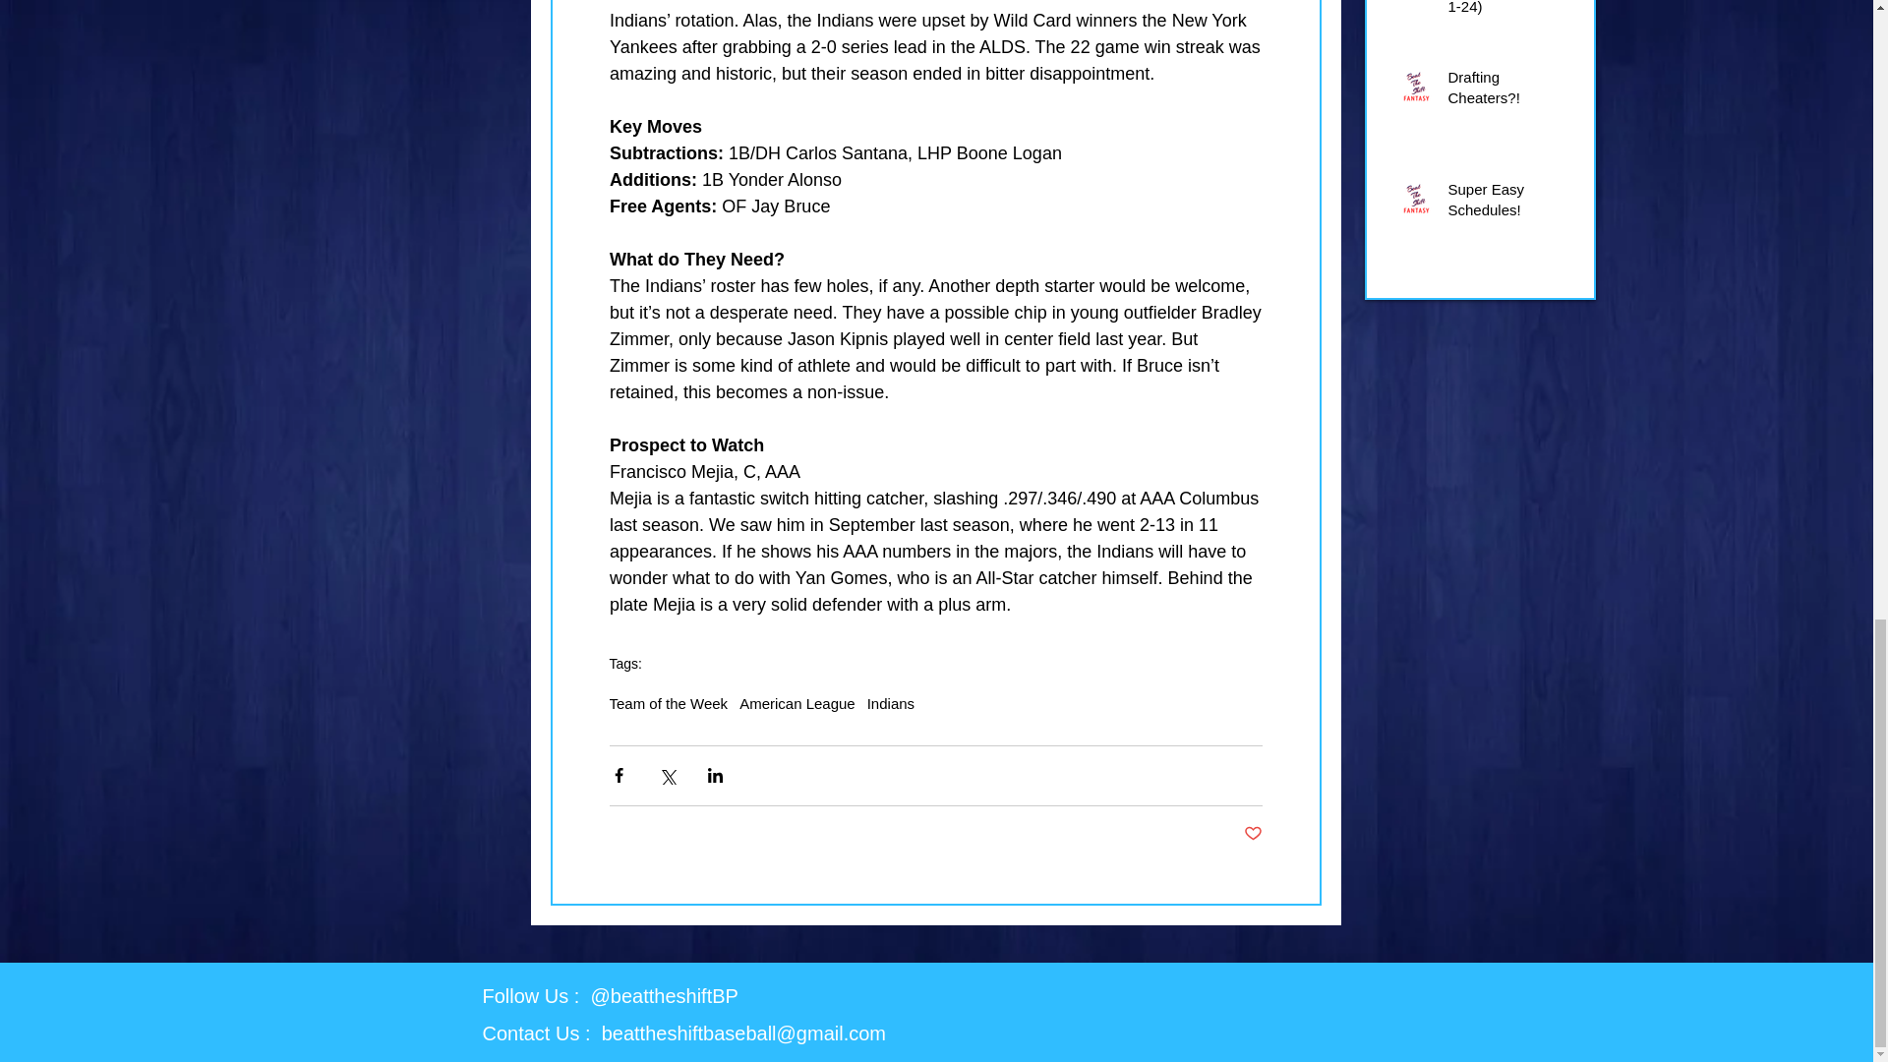  I want to click on Team of the Week, so click(669, 703).